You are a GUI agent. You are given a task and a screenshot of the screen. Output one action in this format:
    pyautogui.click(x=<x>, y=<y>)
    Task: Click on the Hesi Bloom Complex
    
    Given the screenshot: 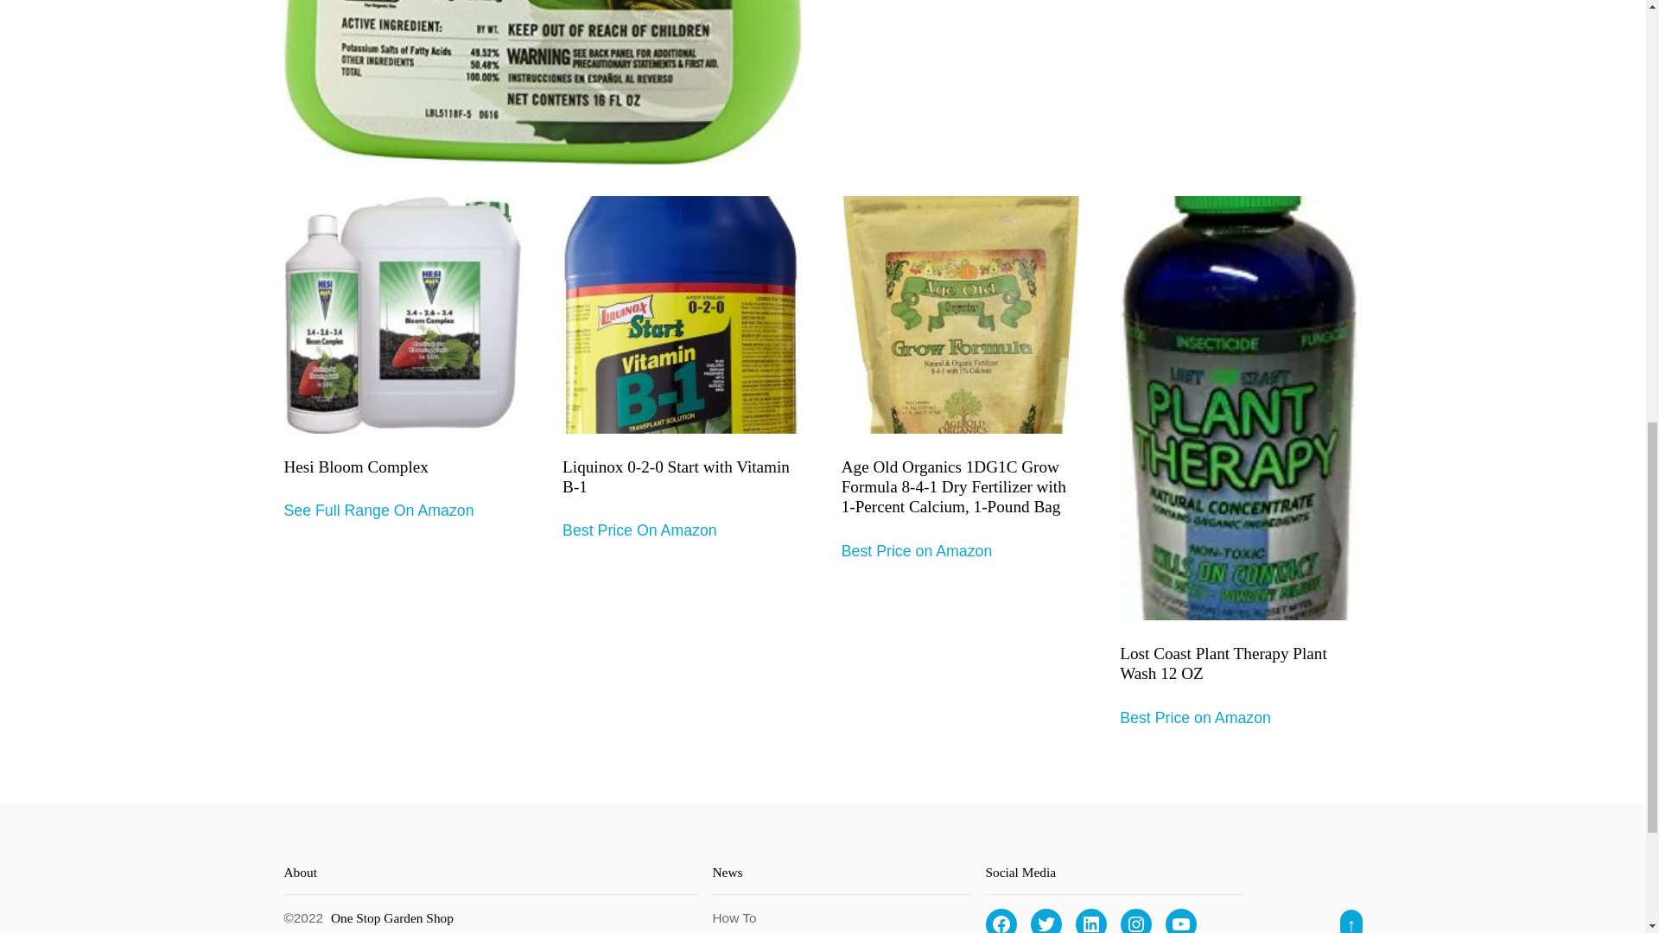 What is the action you would take?
    pyautogui.click(x=402, y=358)
    